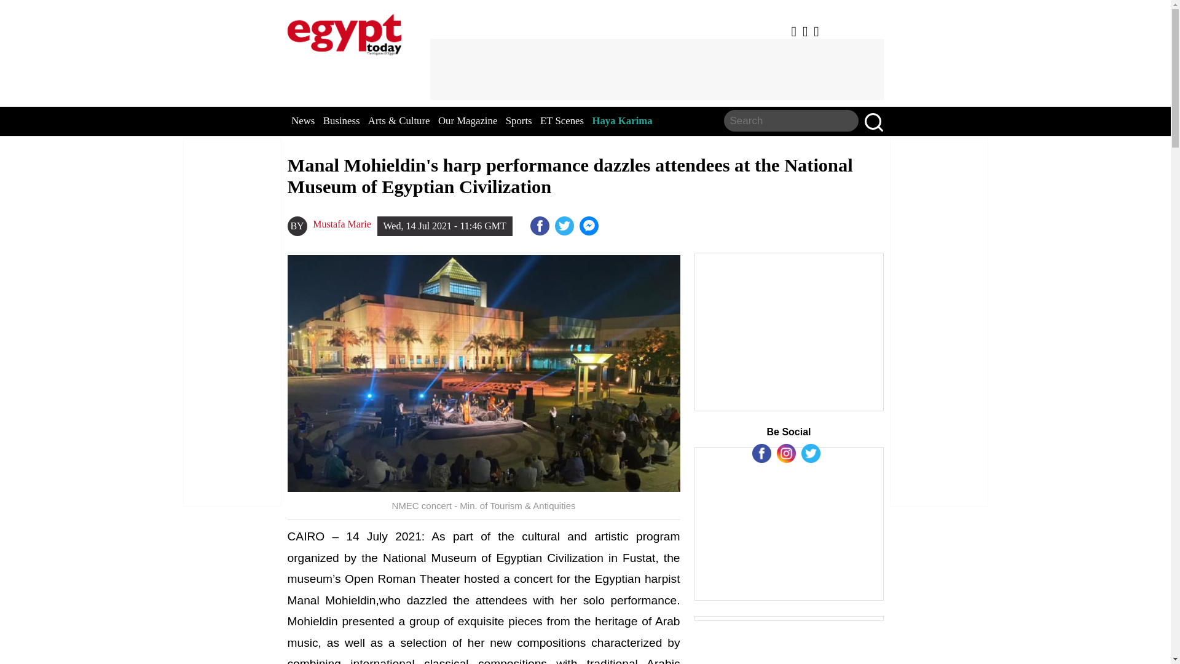  What do you see at coordinates (342, 224) in the screenshot?
I see `Mustafa Marie` at bounding box center [342, 224].